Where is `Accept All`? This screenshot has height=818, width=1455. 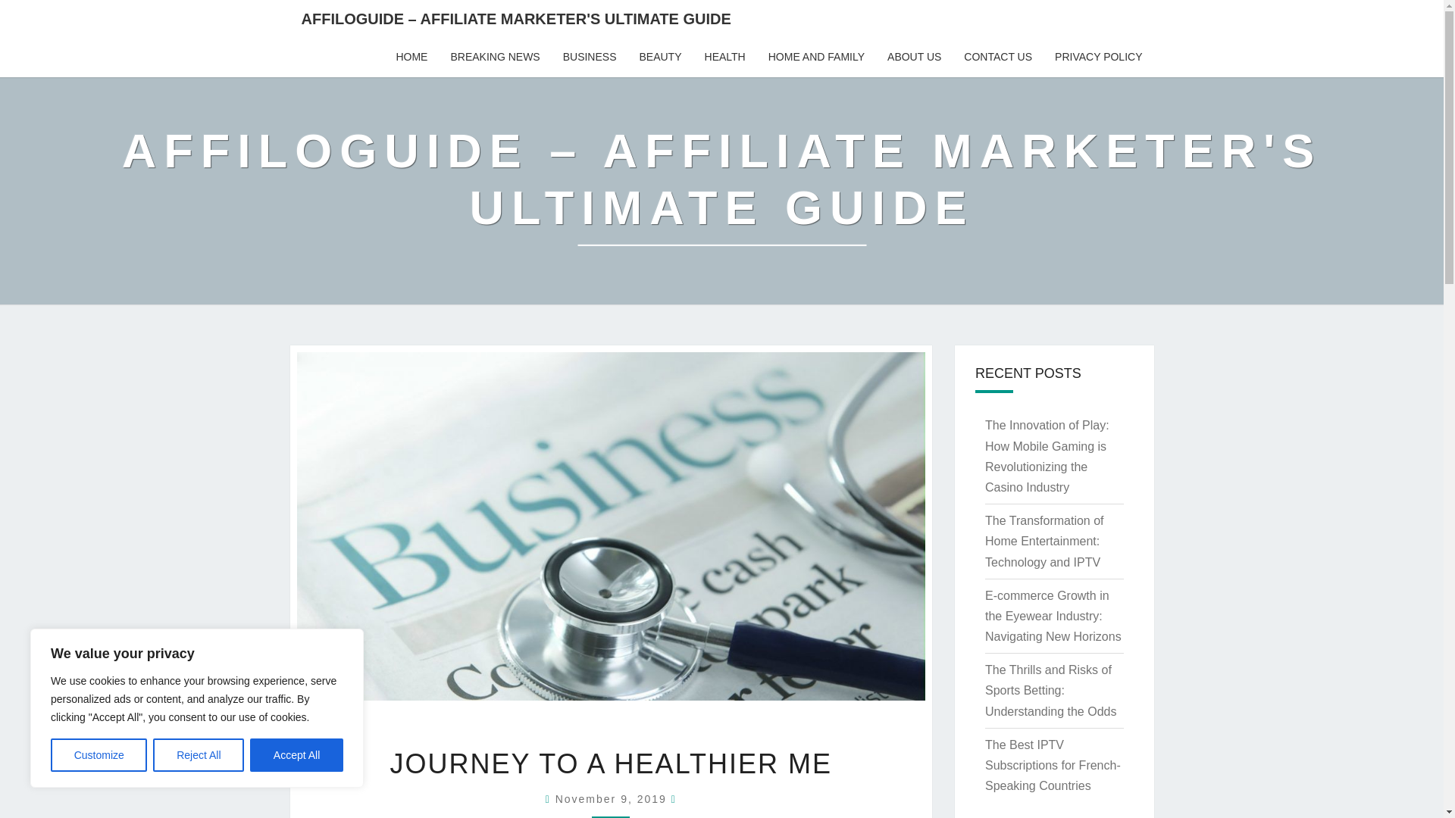 Accept All is located at coordinates (297, 755).